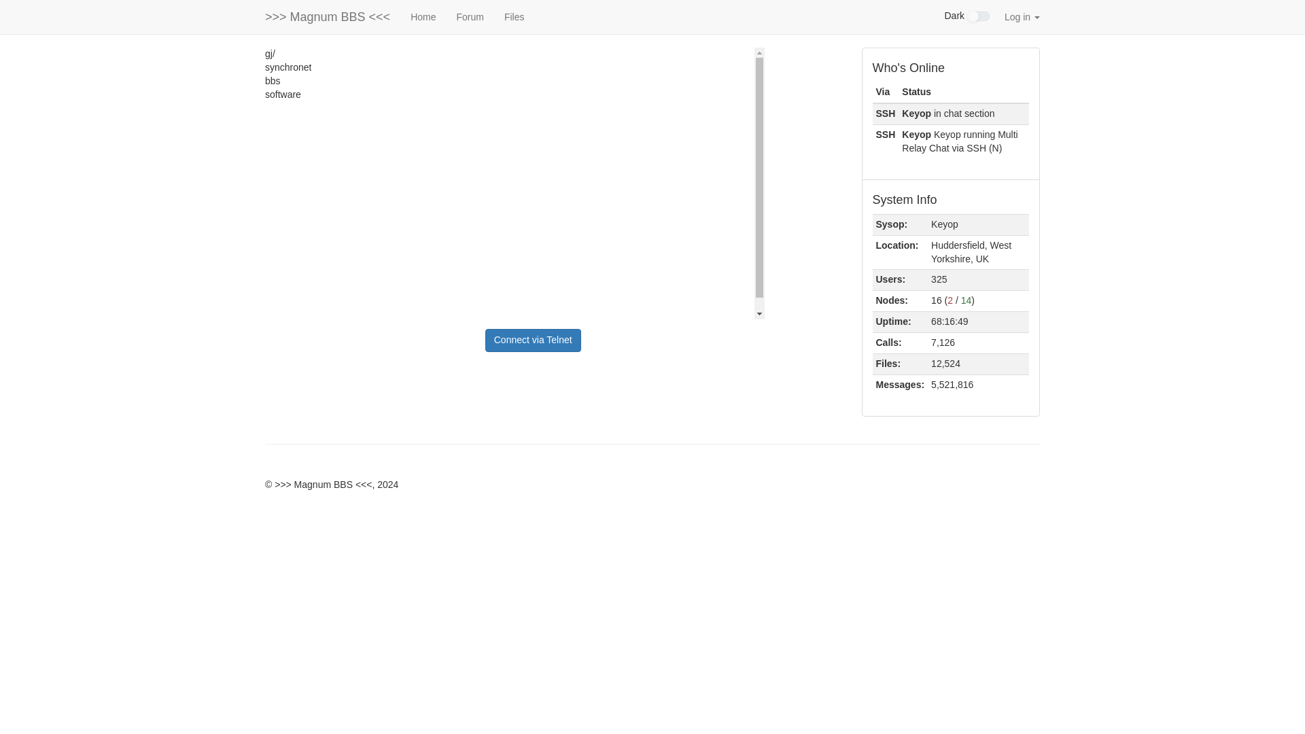 The height and width of the screenshot is (734, 1305). I want to click on Available, so click(967, 300).